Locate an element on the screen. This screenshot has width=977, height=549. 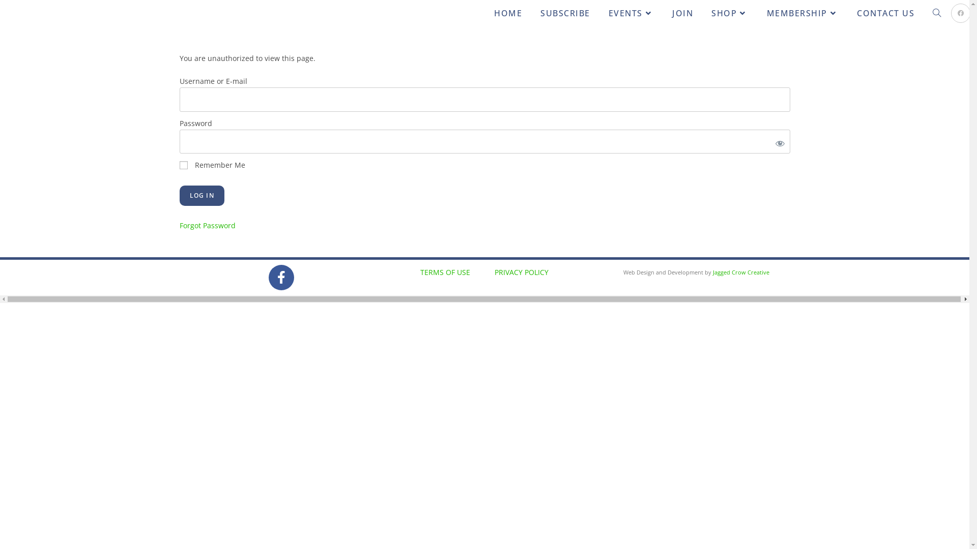
CONTACT US is located at coordinates (885, 13).